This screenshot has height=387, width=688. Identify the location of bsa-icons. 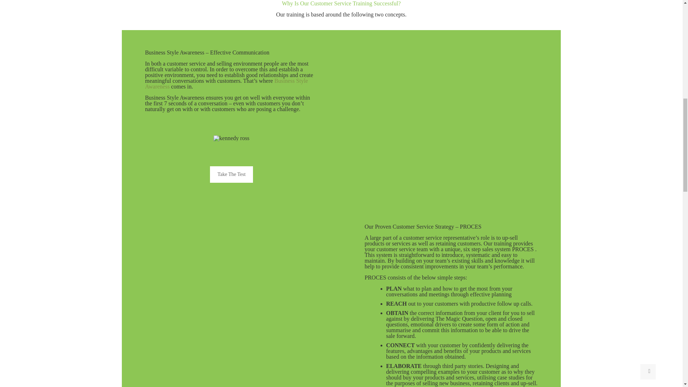
(231, 138).